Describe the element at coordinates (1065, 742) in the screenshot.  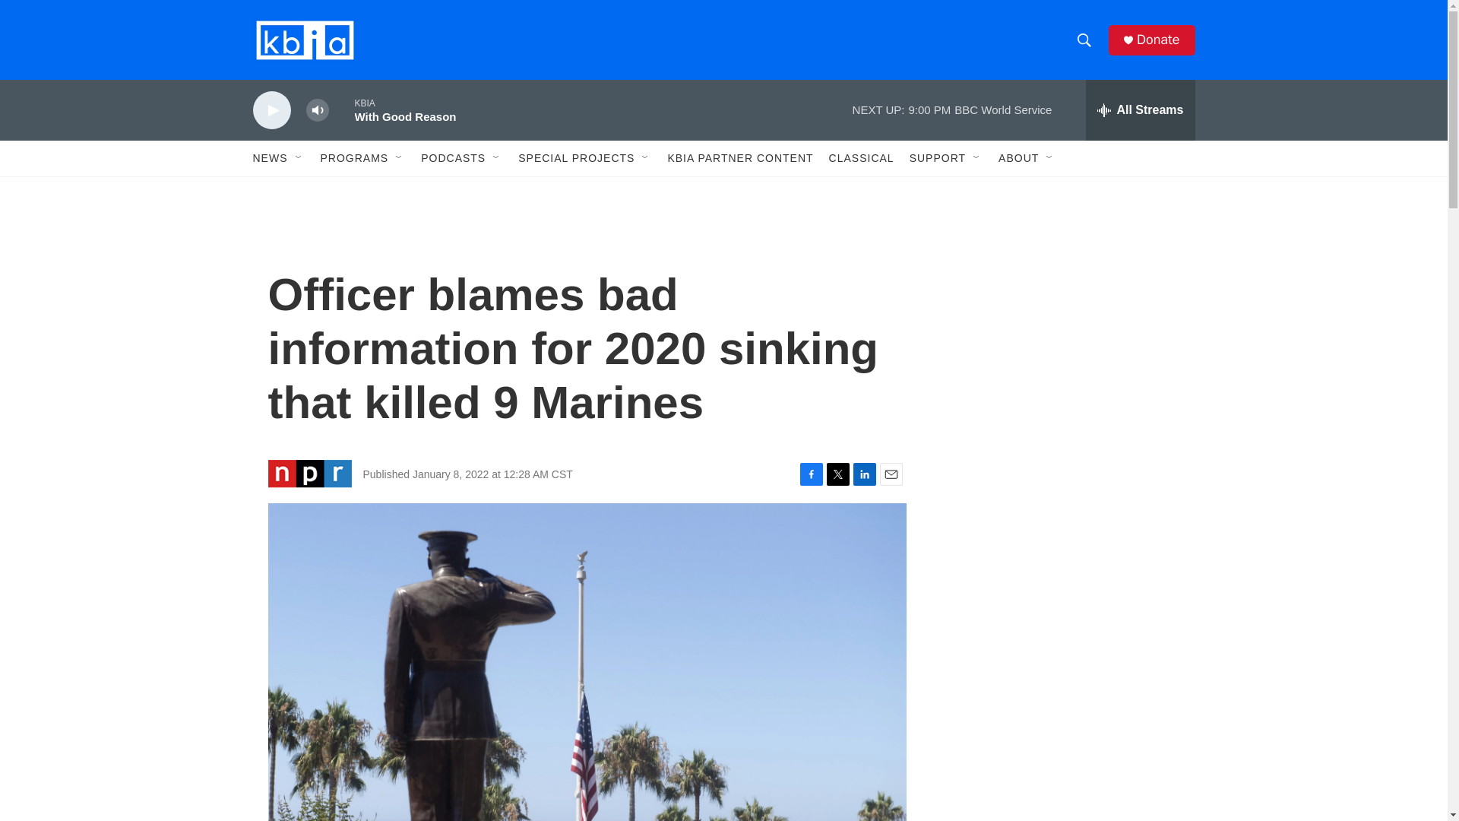
I see `3rd party ad content` at that location.